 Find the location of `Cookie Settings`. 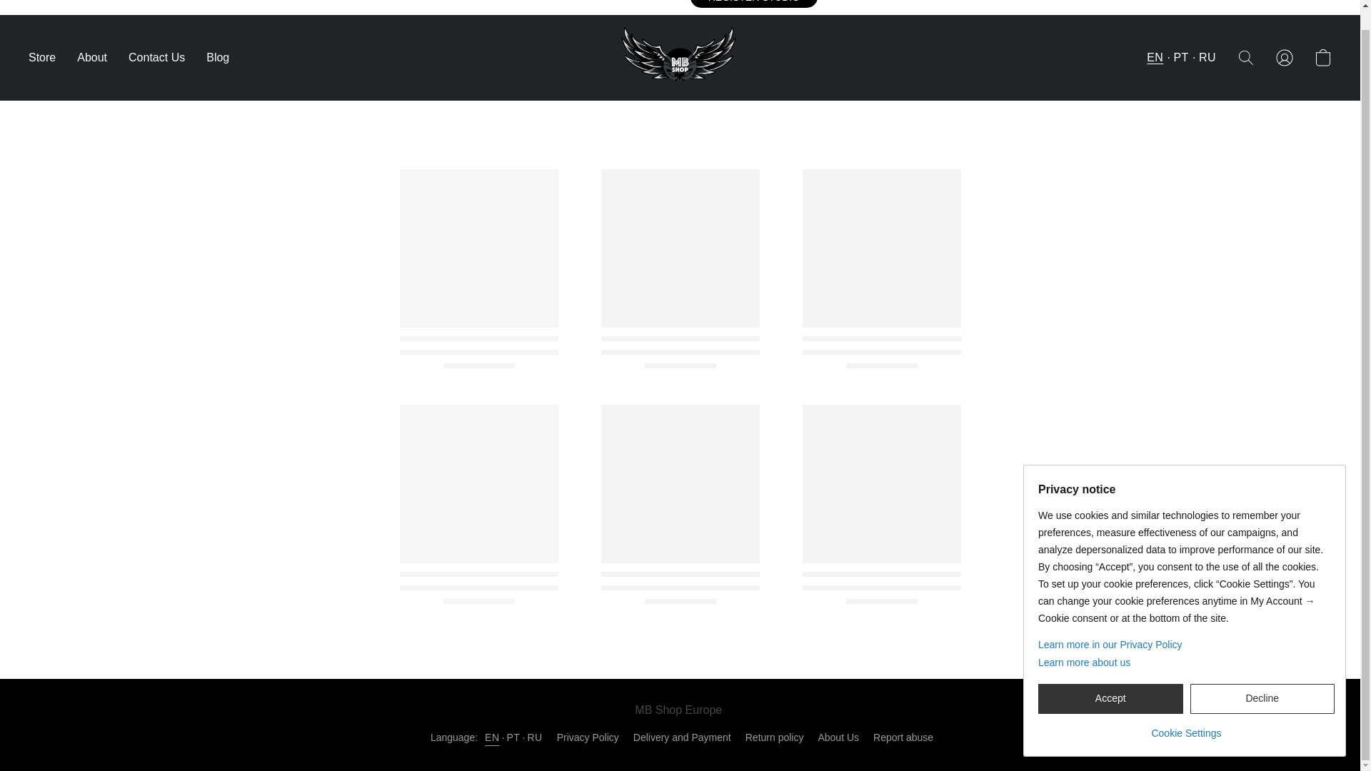

Cookie Settings is located at coordinates (1185, 707).